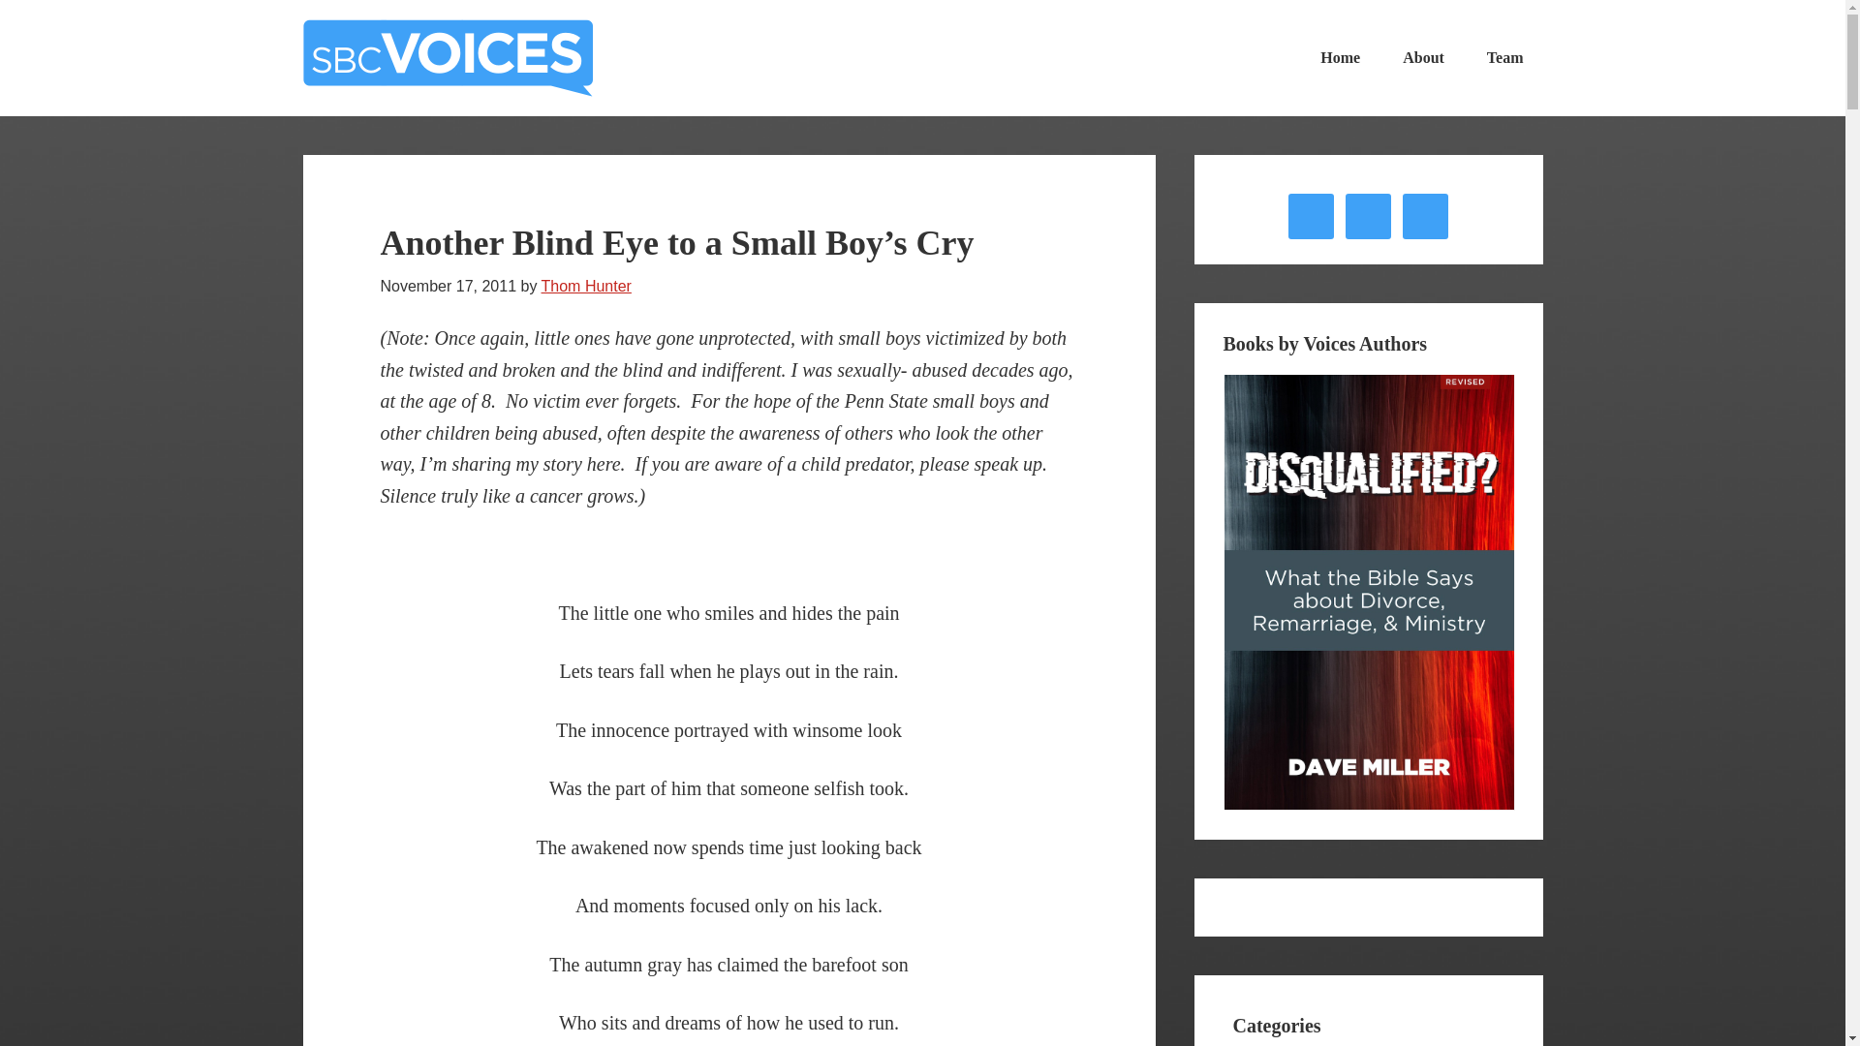  What do you see at coordinates (1424, 58) in the screenshot?
I see `About` at bounding box center [1424, 58].